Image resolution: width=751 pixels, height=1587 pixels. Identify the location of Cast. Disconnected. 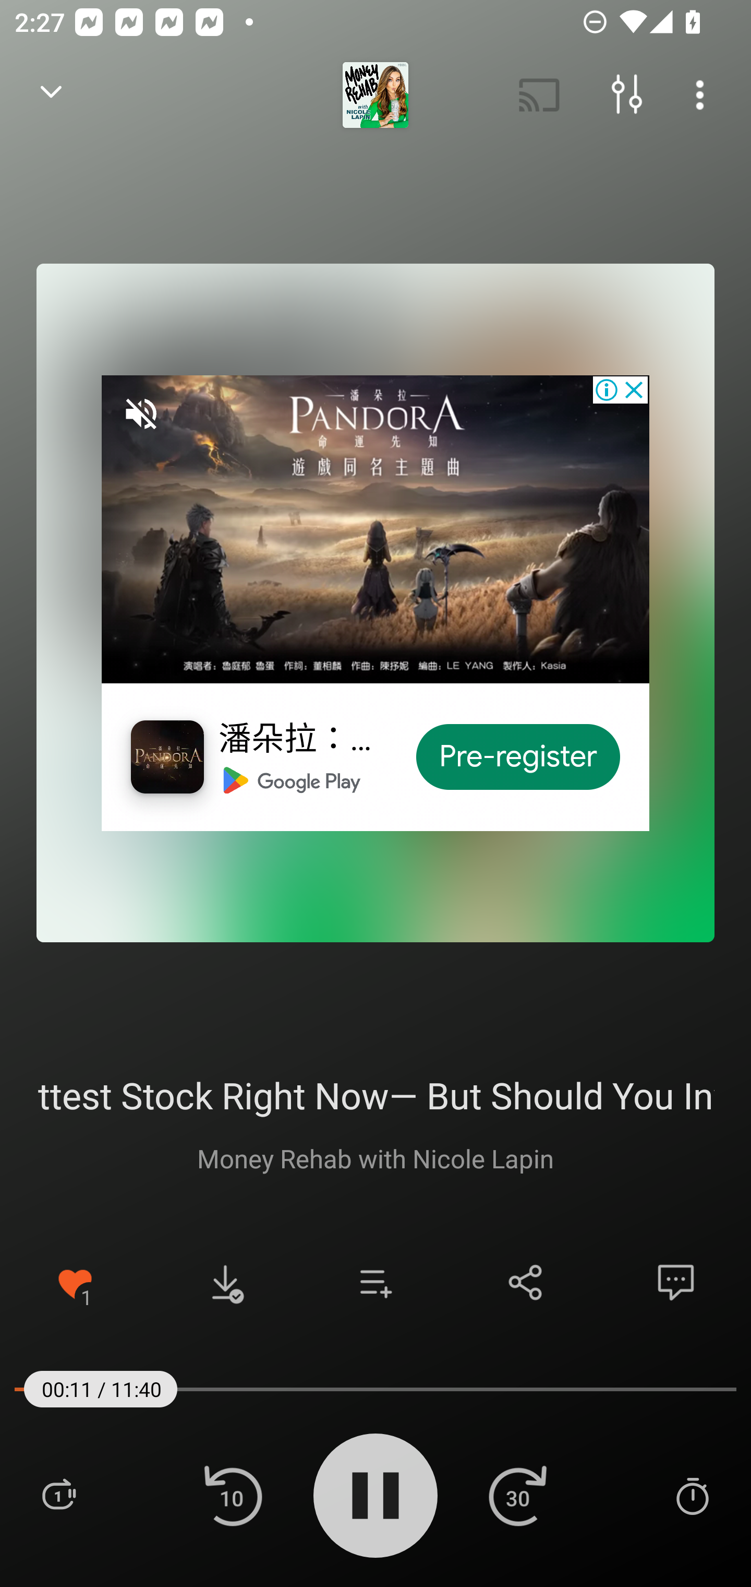
(539, 95).